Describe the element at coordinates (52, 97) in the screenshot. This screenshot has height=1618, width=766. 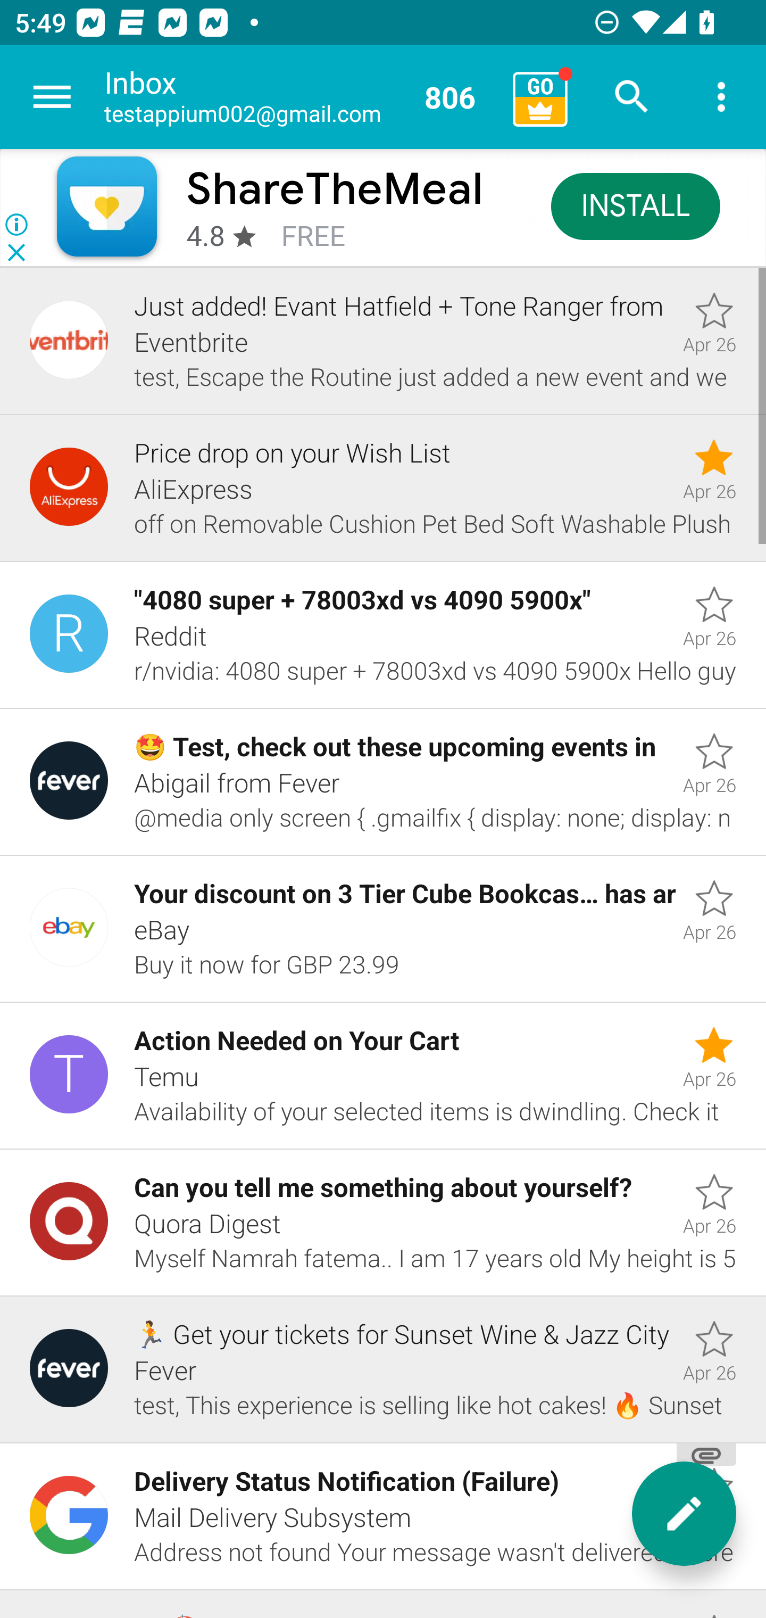
I see `Navigate up` at that location.